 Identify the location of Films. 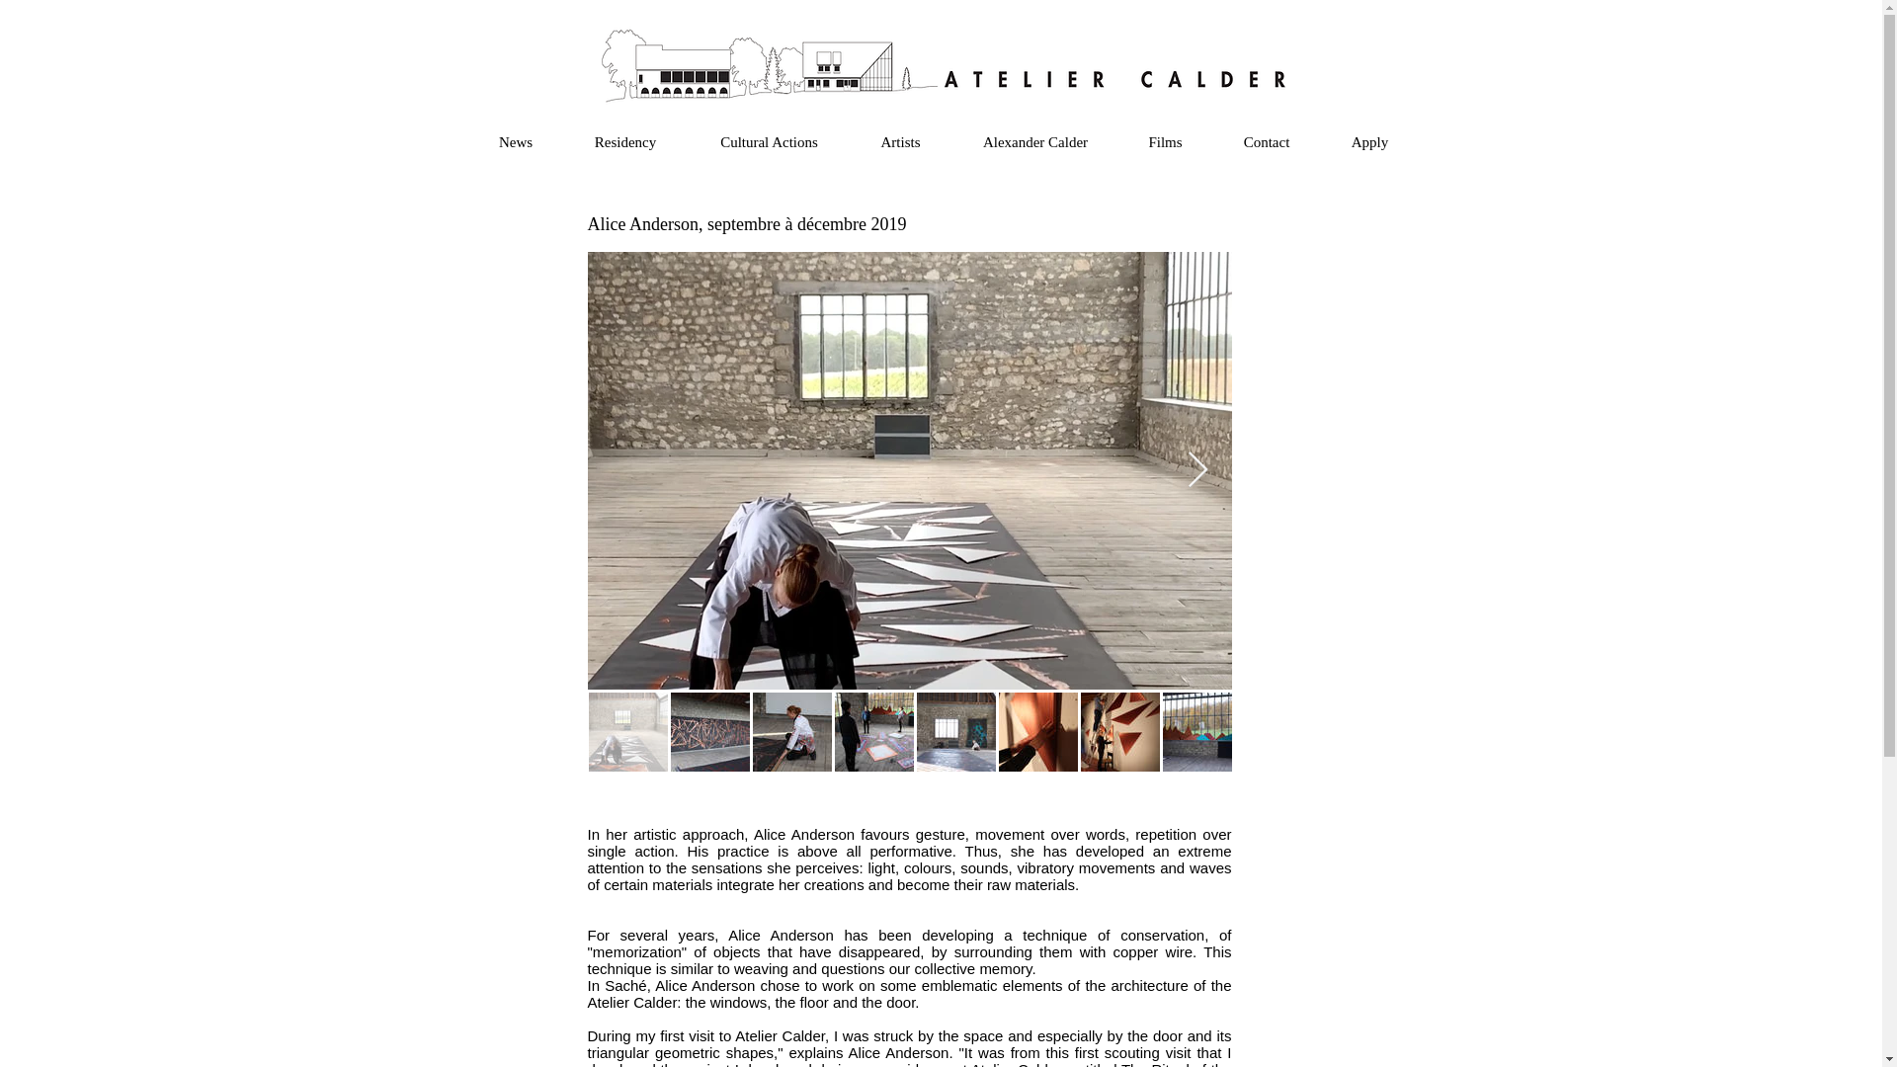
(1166, 142).